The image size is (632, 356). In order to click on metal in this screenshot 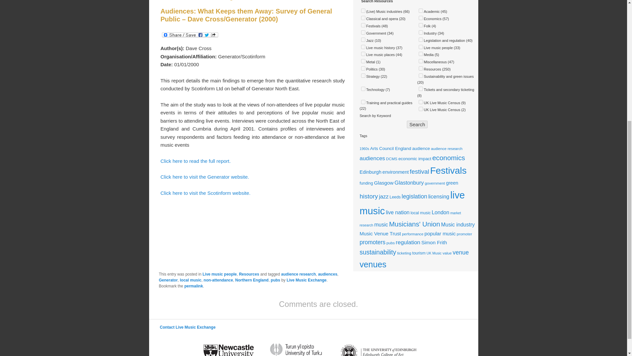, I will do `click(363, 61)`.